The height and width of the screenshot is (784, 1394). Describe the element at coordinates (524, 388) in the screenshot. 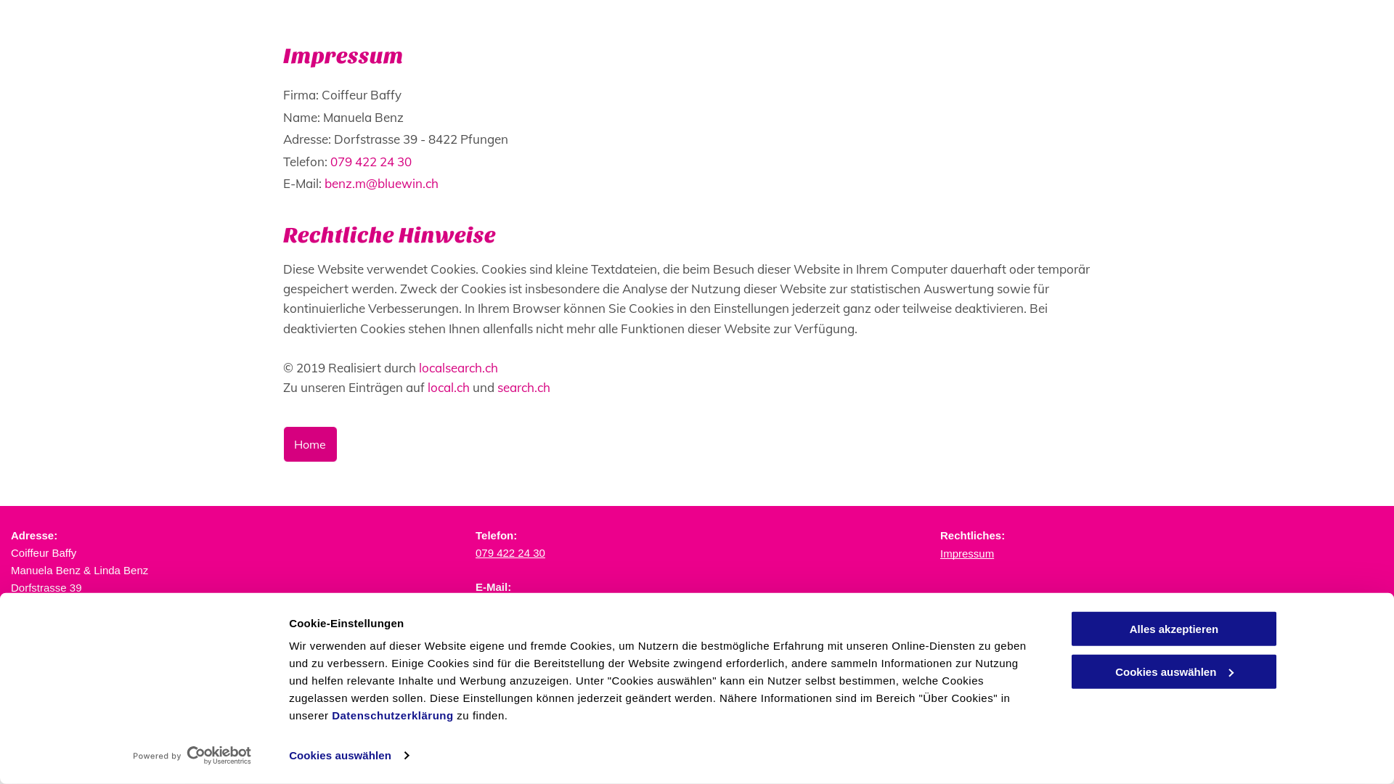

I see `search.ch` at that location.